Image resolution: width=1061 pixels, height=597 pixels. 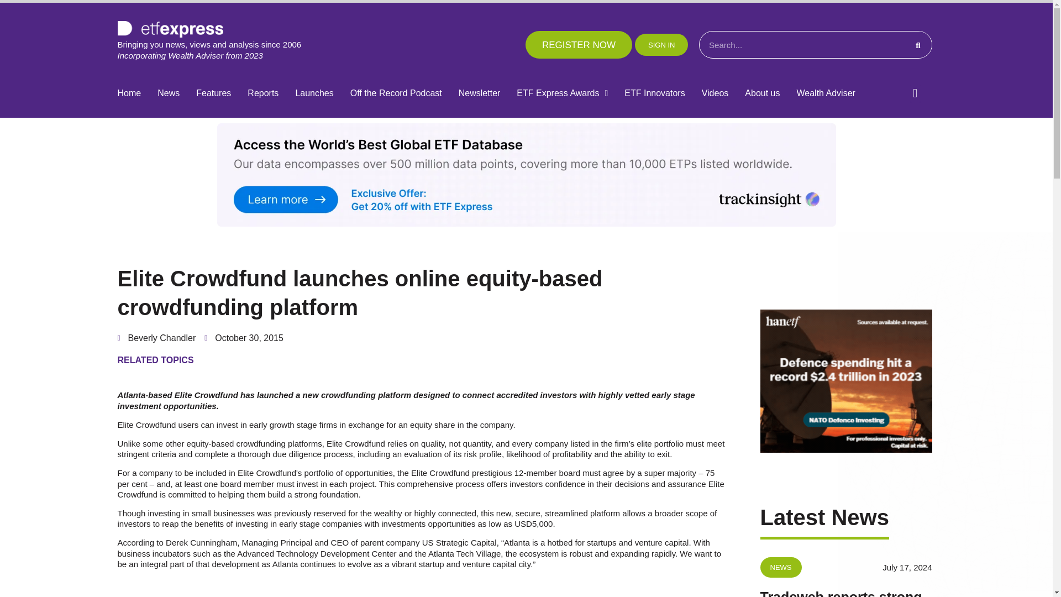 What do you see at coordinates (129, 93) in the screenshot?
I see `Home` at bounding box center [129, 93].